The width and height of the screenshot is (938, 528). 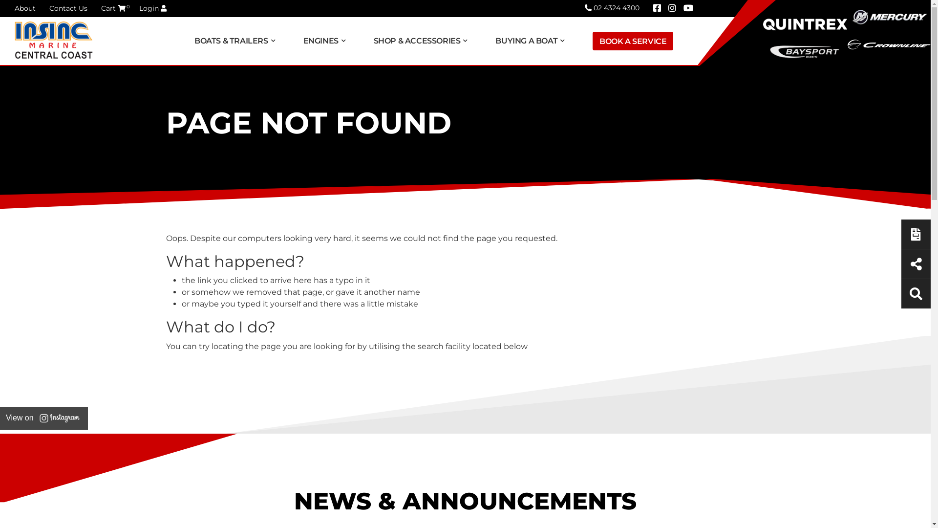 What do you see at coordinates (44, 418) in the screenshot?
I see `View on` at bounding box center [44, 418].